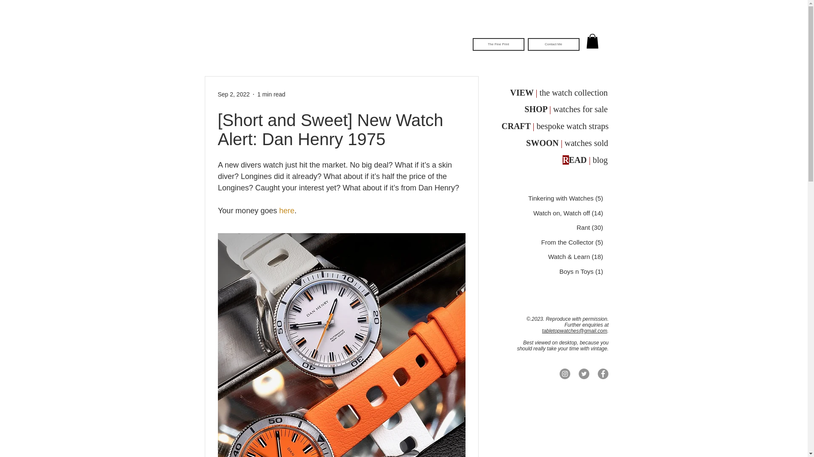  Describe the element at coordinates (553, 44) in the screenshot. I see `Contact Me` at that location.